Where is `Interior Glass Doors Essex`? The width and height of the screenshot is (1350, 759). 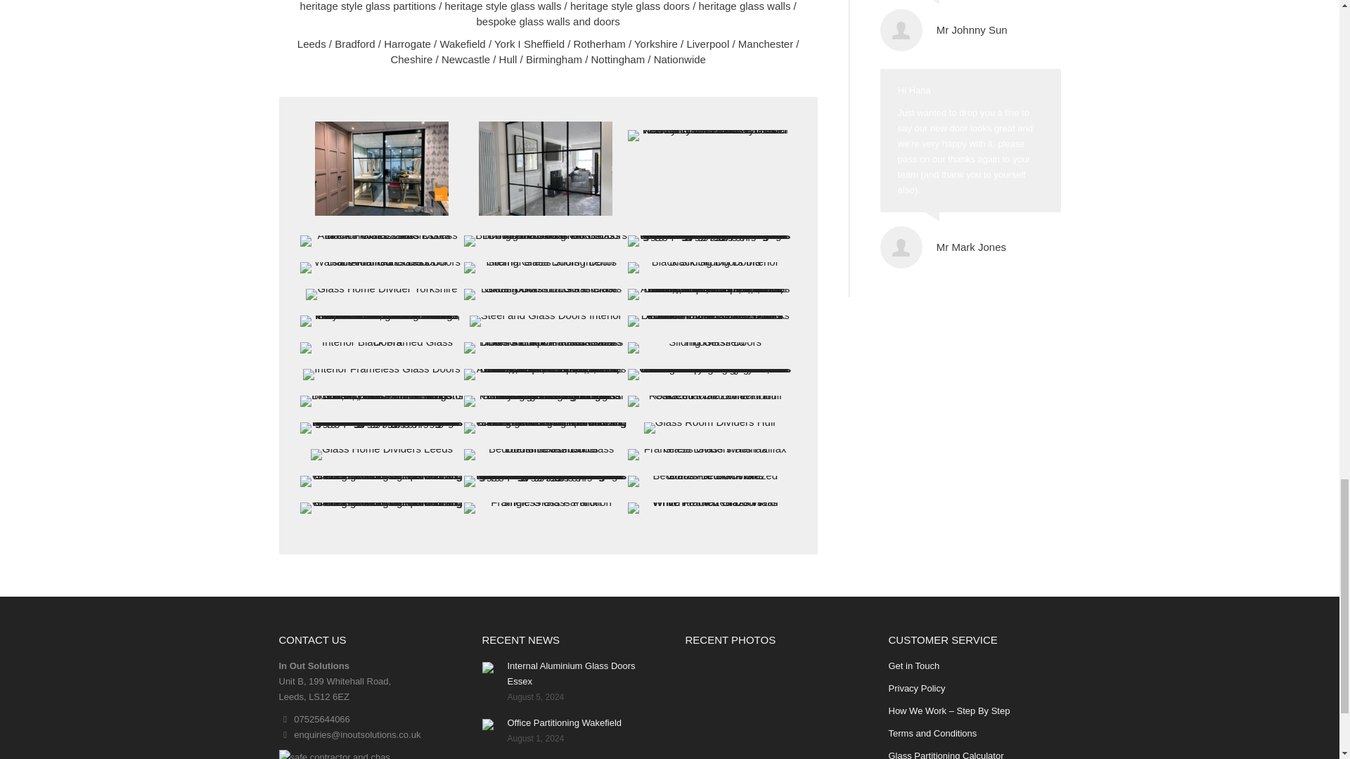 Interior Glass Doors Essex is located at coordinates (381, 240).